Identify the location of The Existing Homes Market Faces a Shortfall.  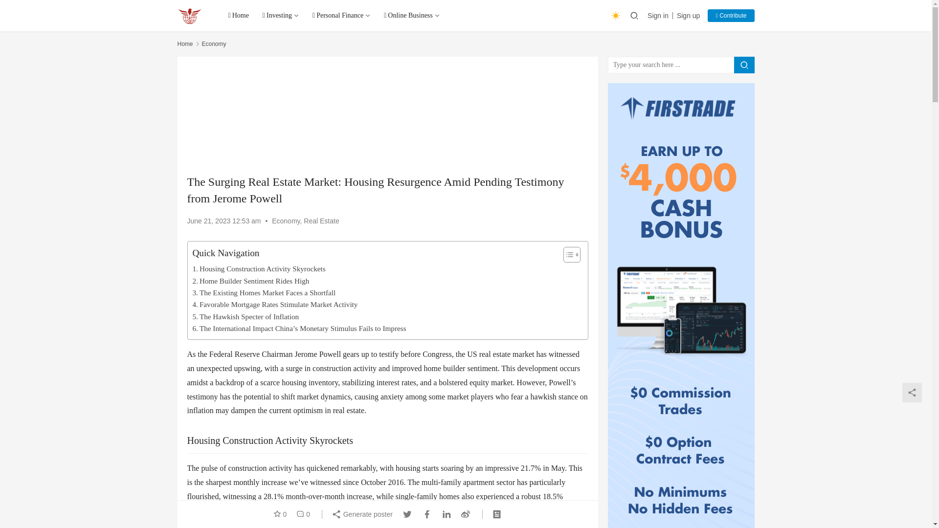
(264, 293).